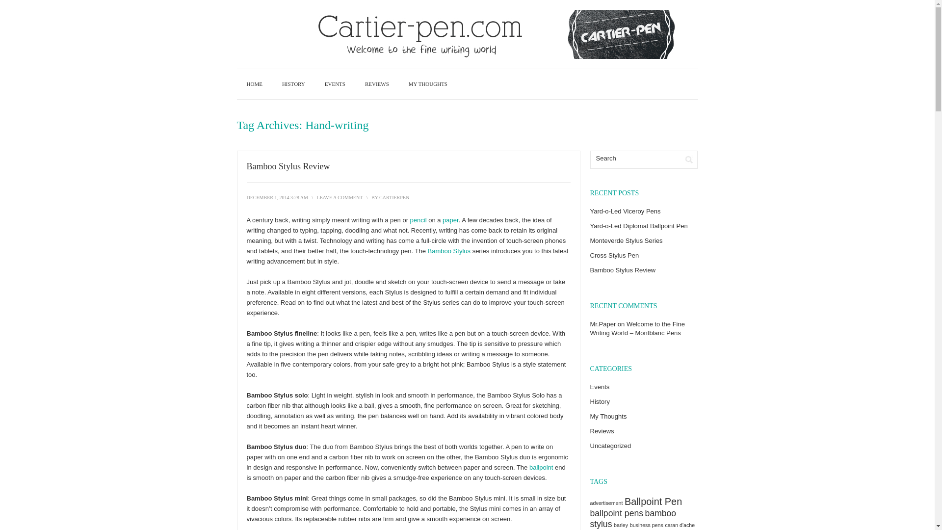 This screenshot has width=942, height=530. What do you see at coordinates (542, 467) in the screenshot?
I see `Find the perfect ballpoint at Pen Boutique` at bounding box center [542, 467].